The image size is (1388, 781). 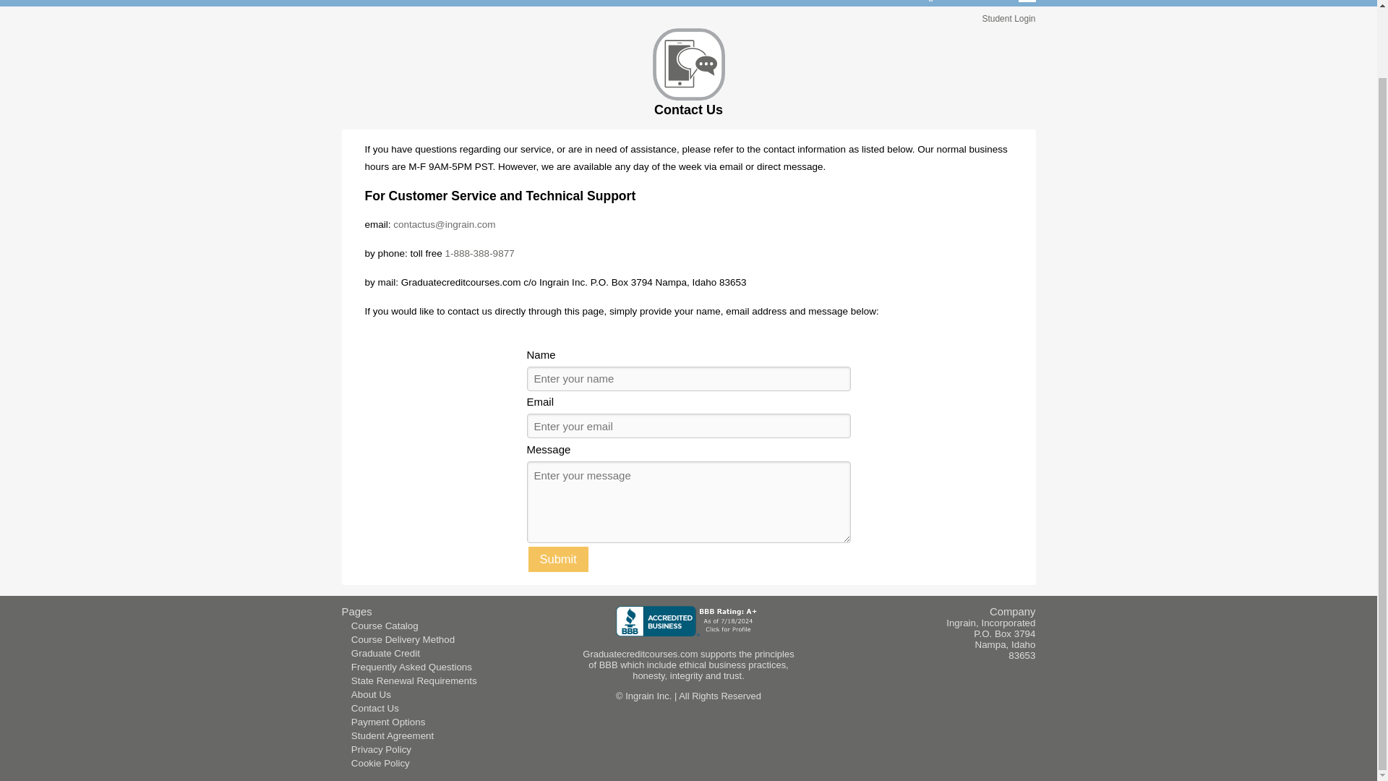 I want to click on State Renewal Requirements, so click(x=414, y=681).